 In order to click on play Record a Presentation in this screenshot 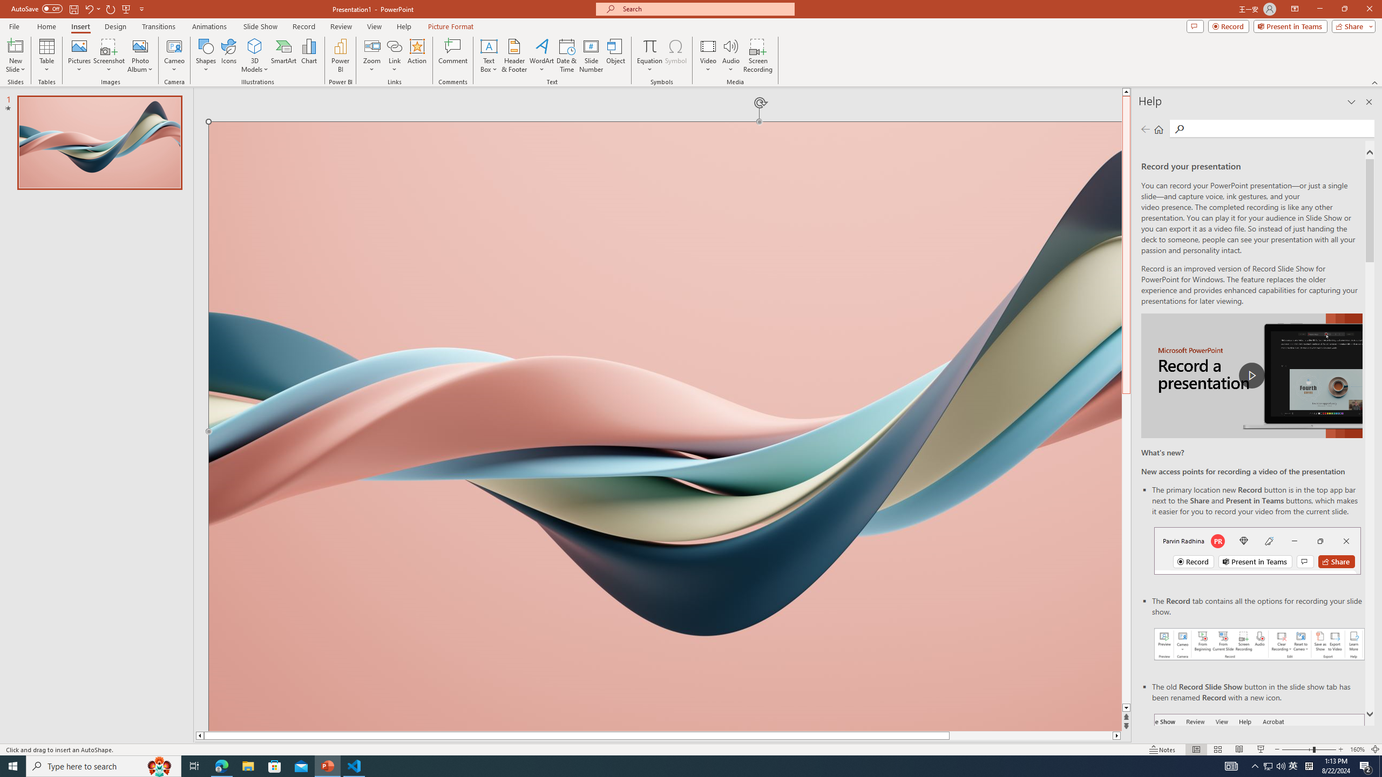, I will do `click(1251, 376)`.